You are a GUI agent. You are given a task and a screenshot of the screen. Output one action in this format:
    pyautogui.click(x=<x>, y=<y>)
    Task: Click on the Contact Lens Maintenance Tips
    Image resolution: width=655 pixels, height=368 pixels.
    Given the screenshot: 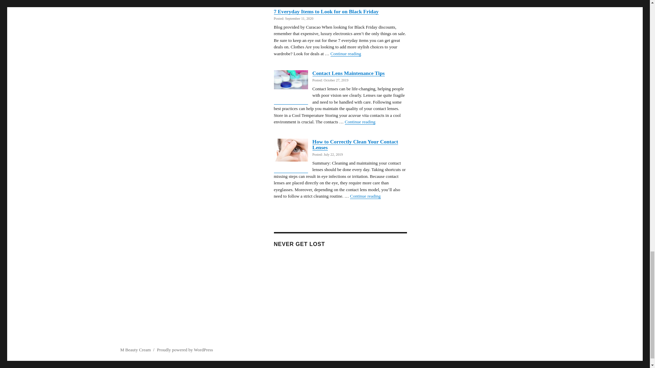 What is the action you would take?
    pyautogui.click(x=349, y=73)
    